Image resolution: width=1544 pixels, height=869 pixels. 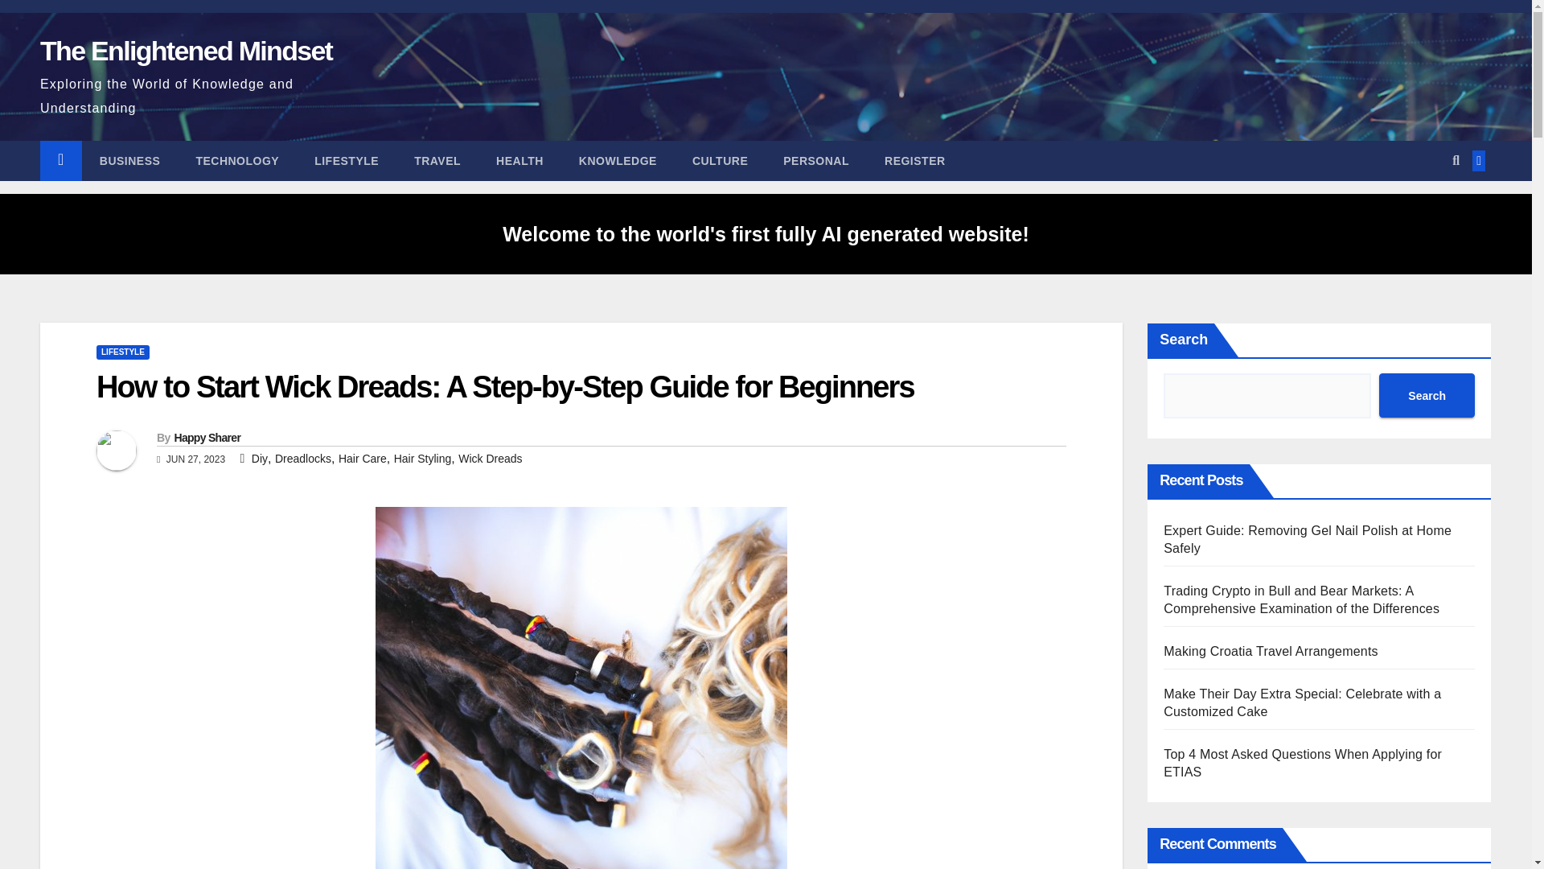 What do you see at coordinates (915, 160) in the screenshot?
I see `Register` at bounding box center [915, 160].